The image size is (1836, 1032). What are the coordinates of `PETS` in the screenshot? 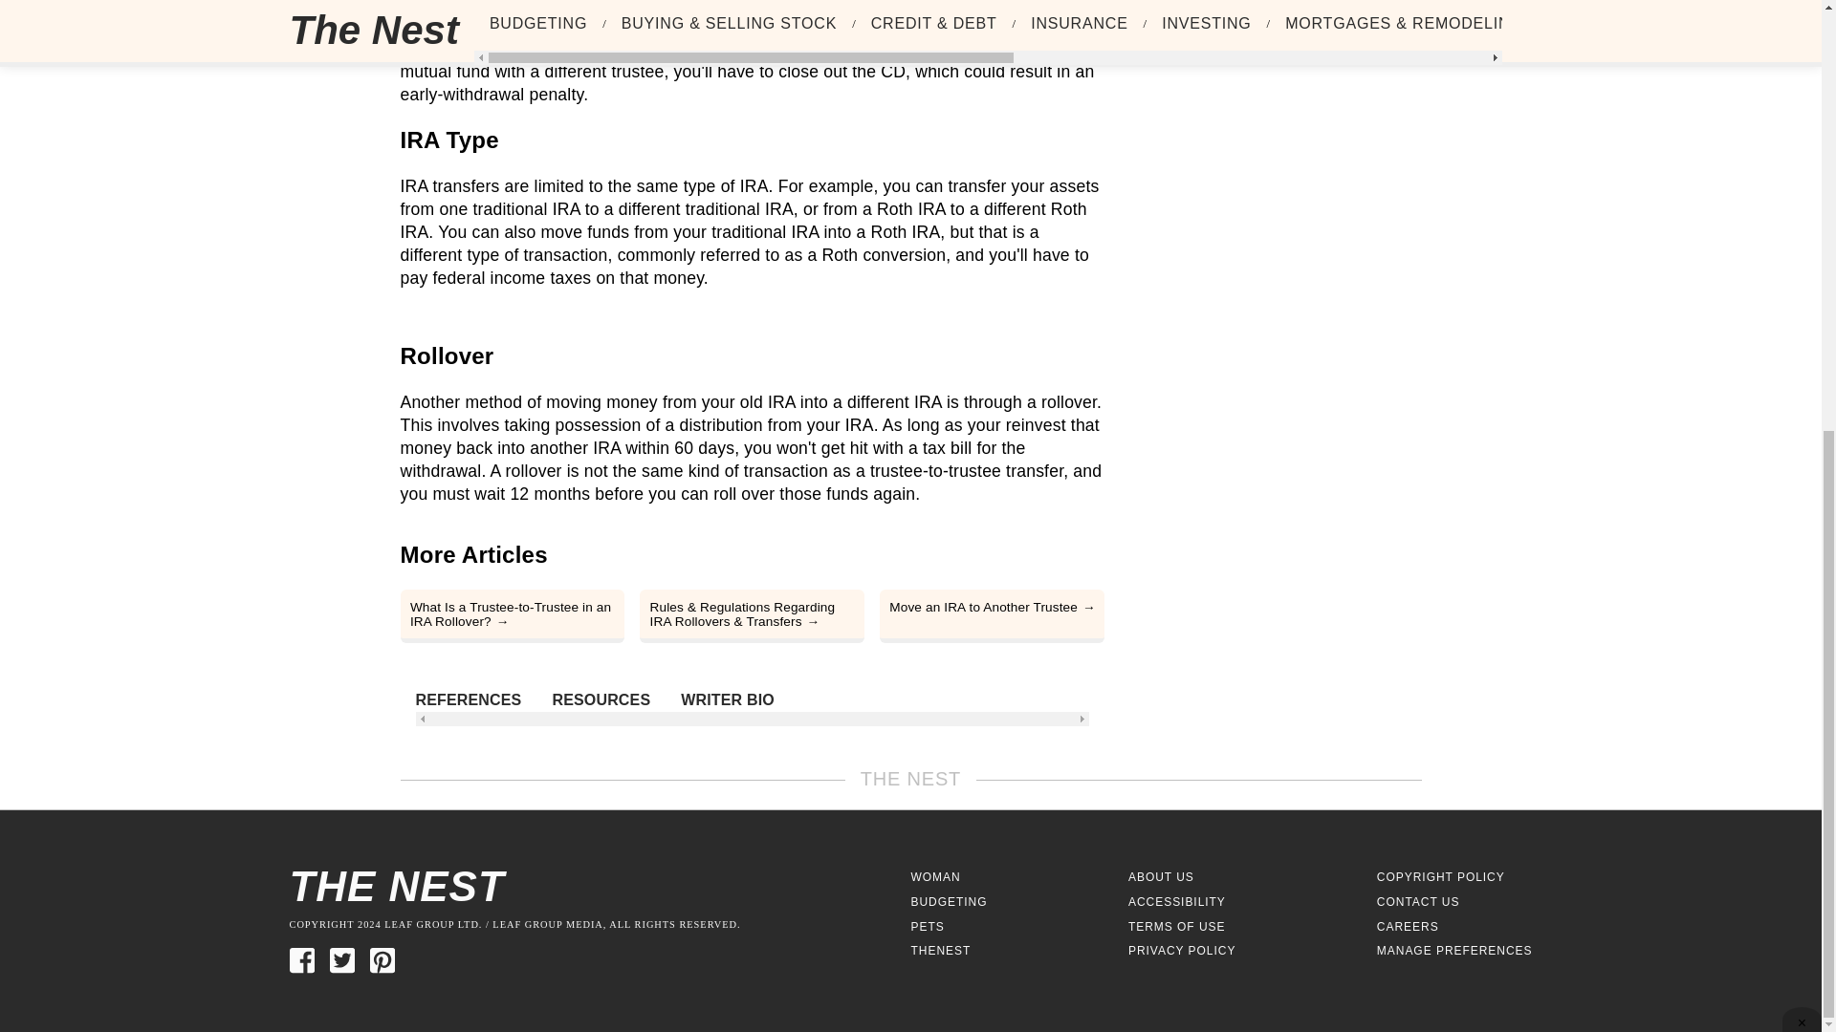 It's located at (927, 927).